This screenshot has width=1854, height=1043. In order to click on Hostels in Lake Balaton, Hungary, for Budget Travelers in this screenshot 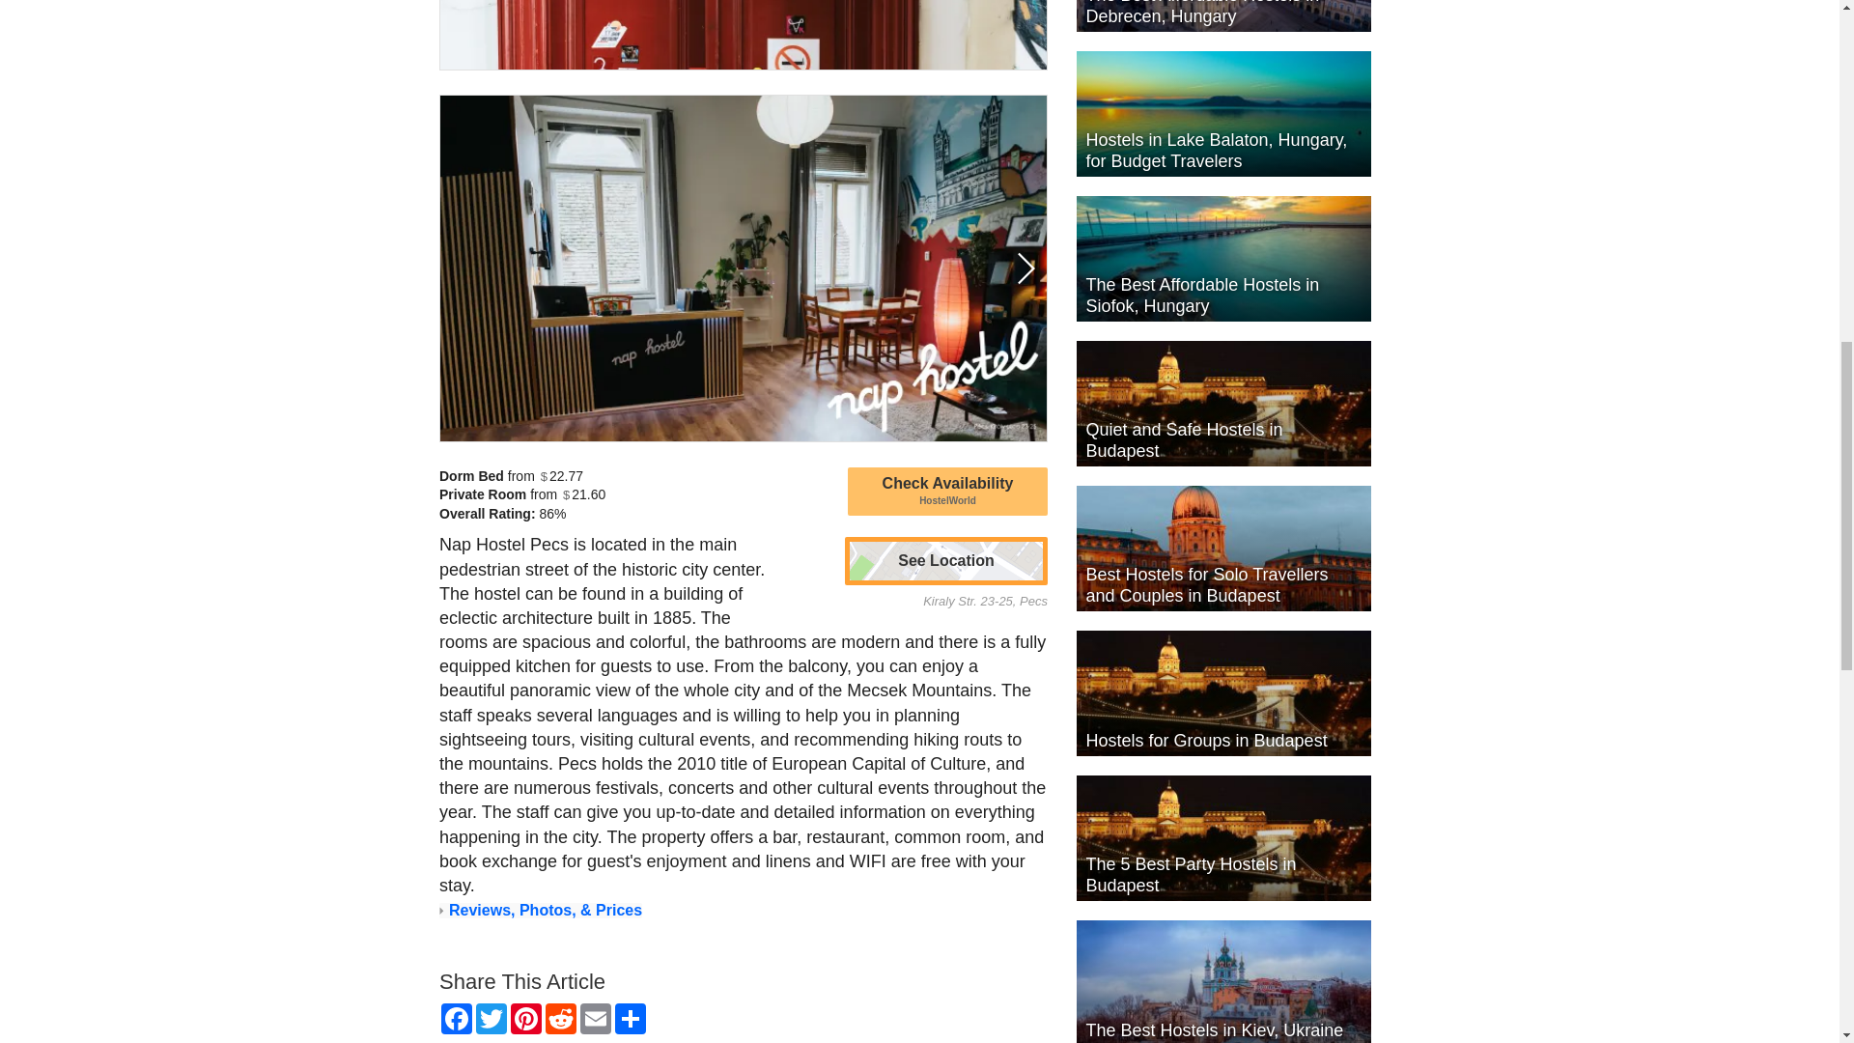, I will do `click(1222, 113)`.